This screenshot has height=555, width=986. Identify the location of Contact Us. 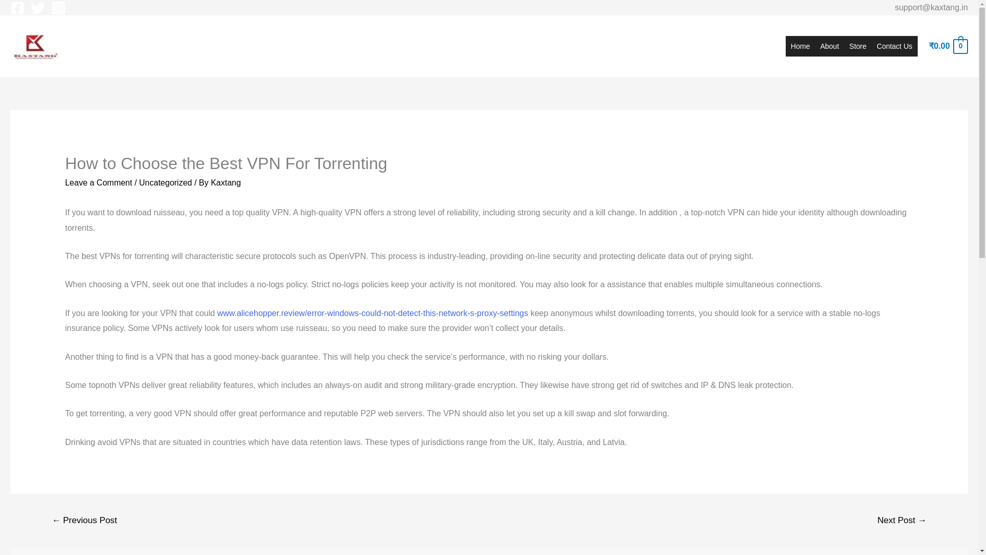
(894, 46).